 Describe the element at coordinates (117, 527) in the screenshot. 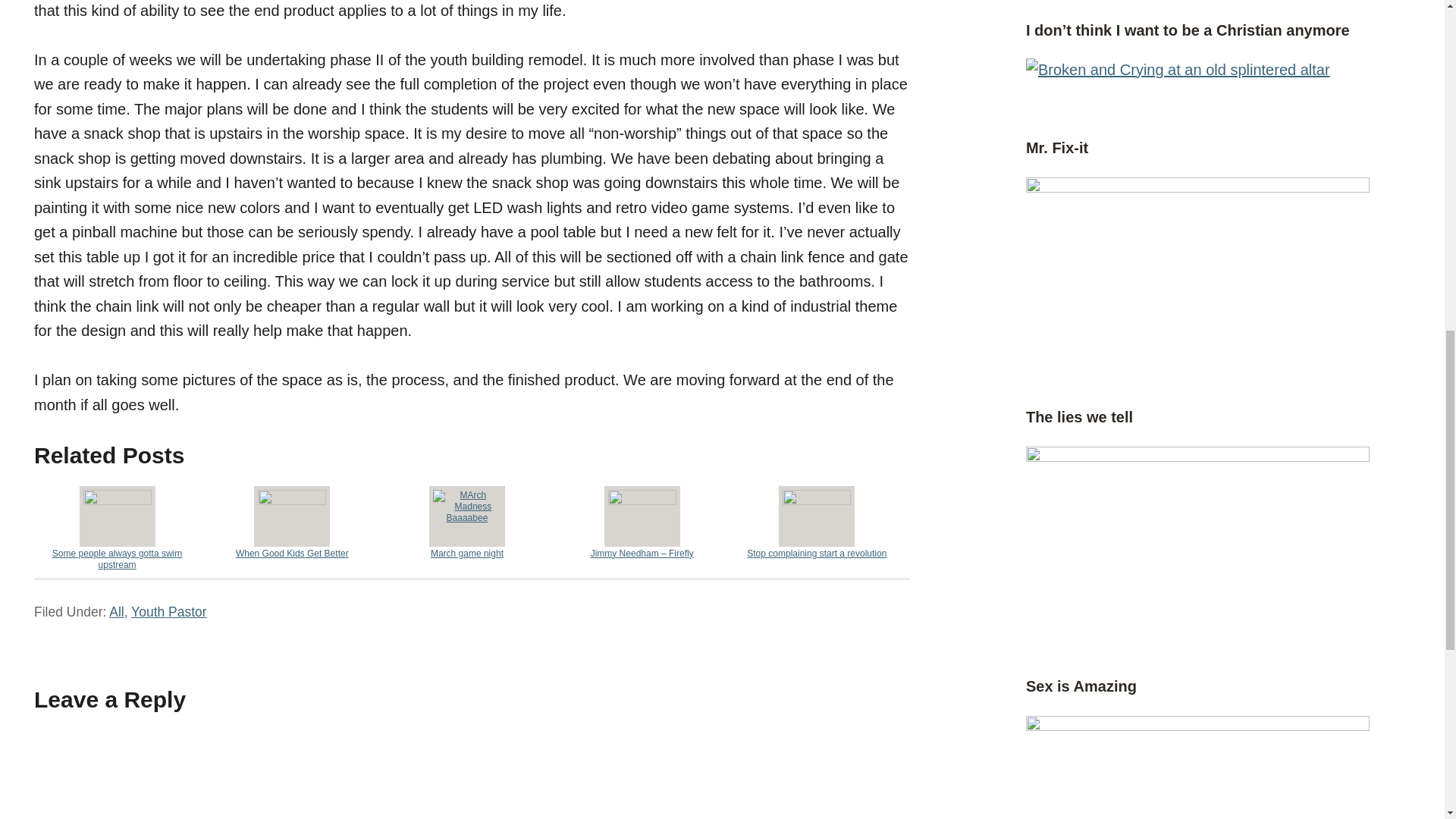

I see `Some people always gotta swim upstream` at that location.